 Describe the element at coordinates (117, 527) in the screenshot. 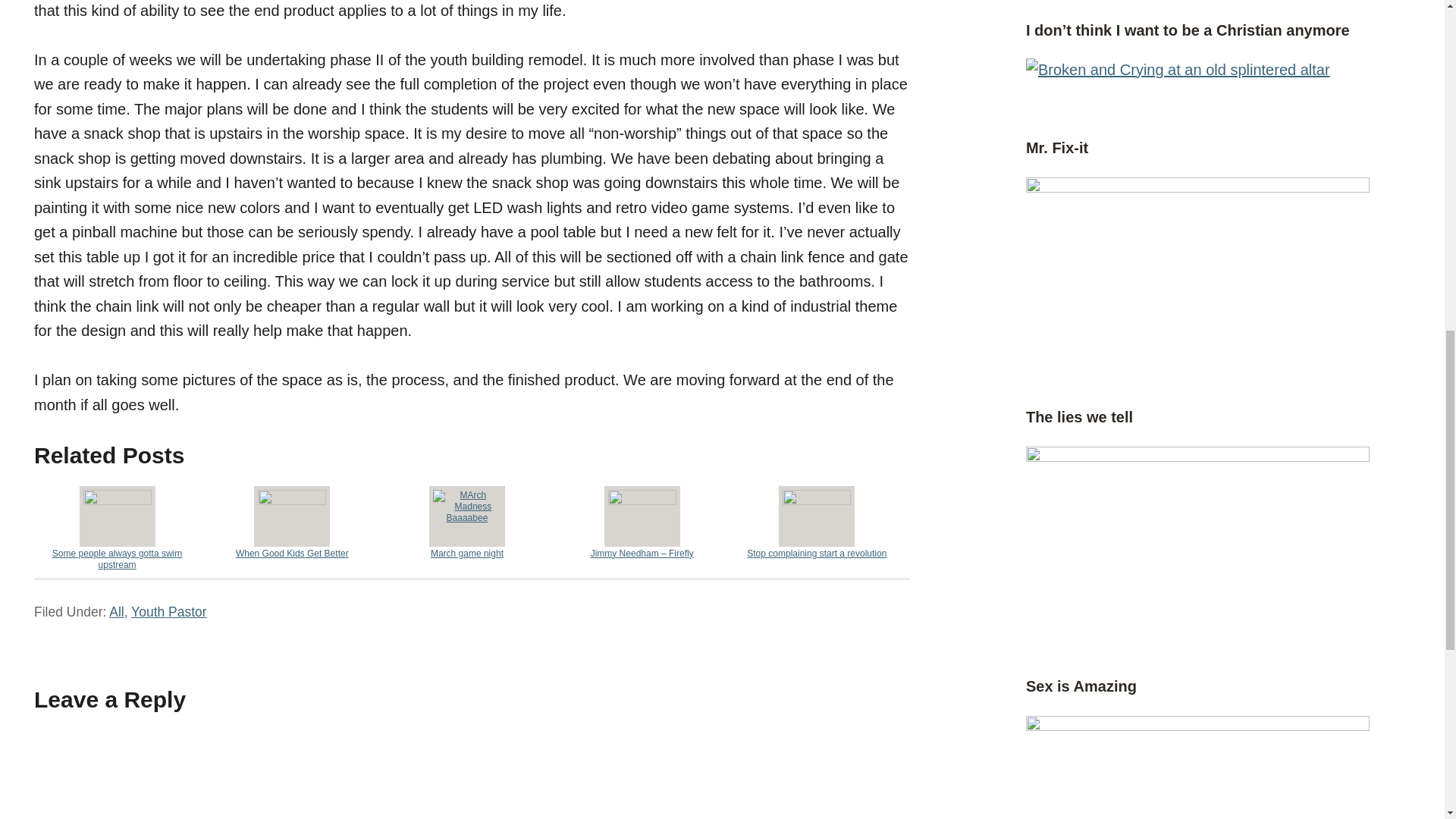

I see `Some people always gotta swim upstream` at that location.